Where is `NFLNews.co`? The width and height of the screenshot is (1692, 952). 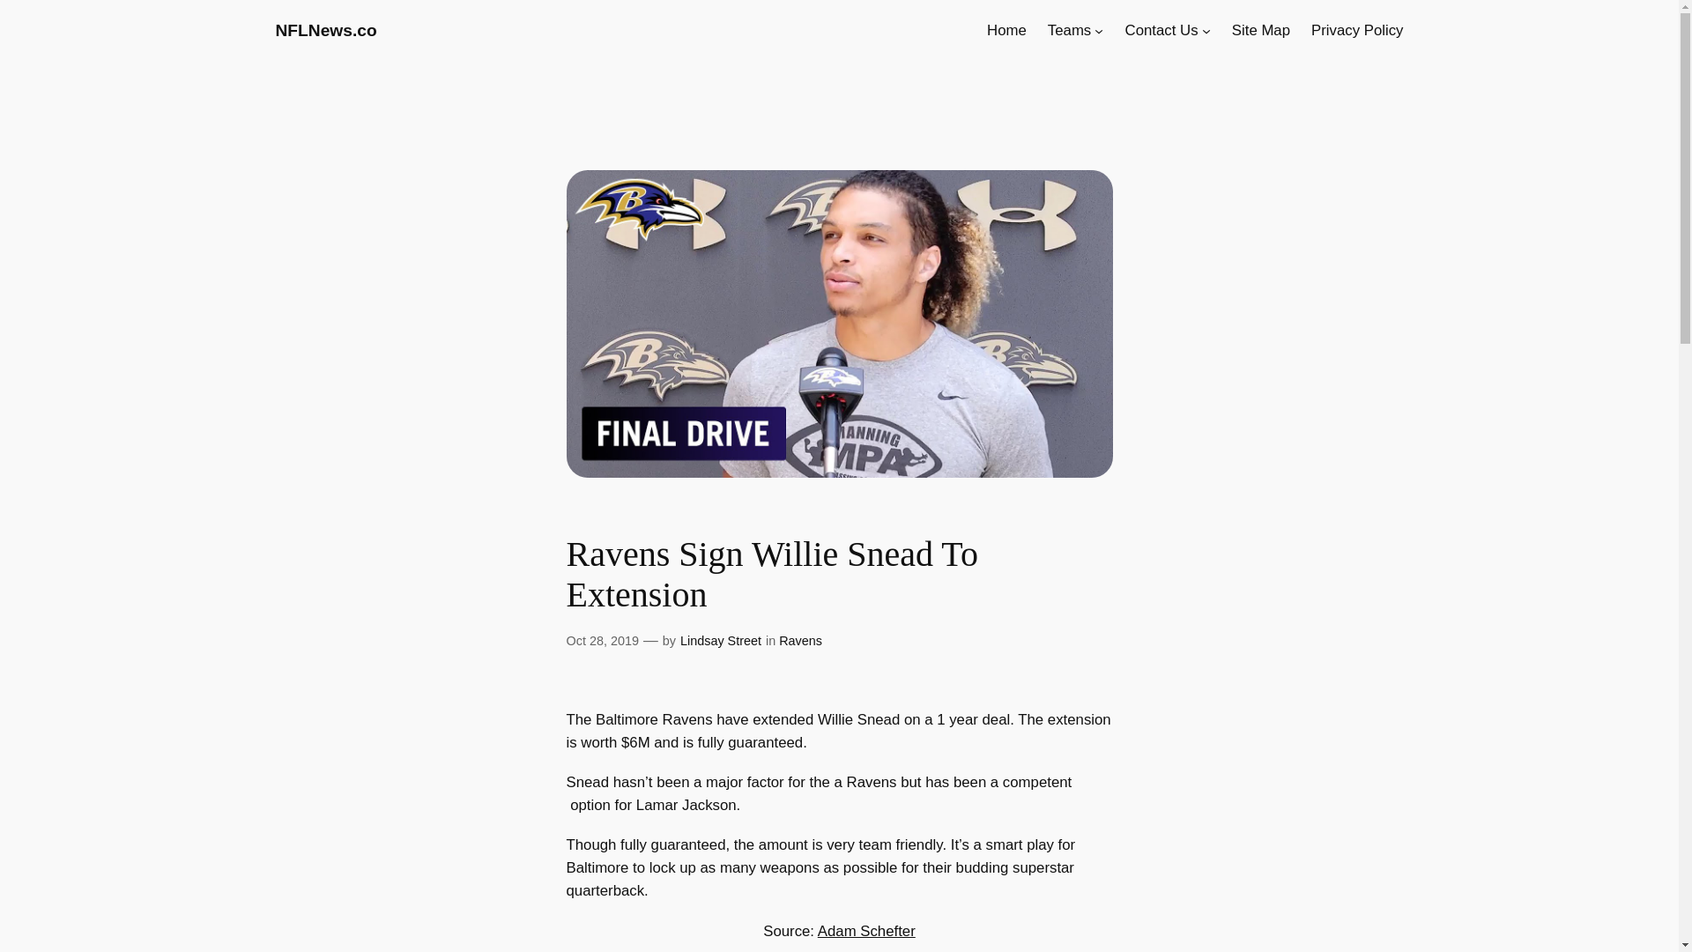
NFLNews.co is located at coordinates (324, 30).